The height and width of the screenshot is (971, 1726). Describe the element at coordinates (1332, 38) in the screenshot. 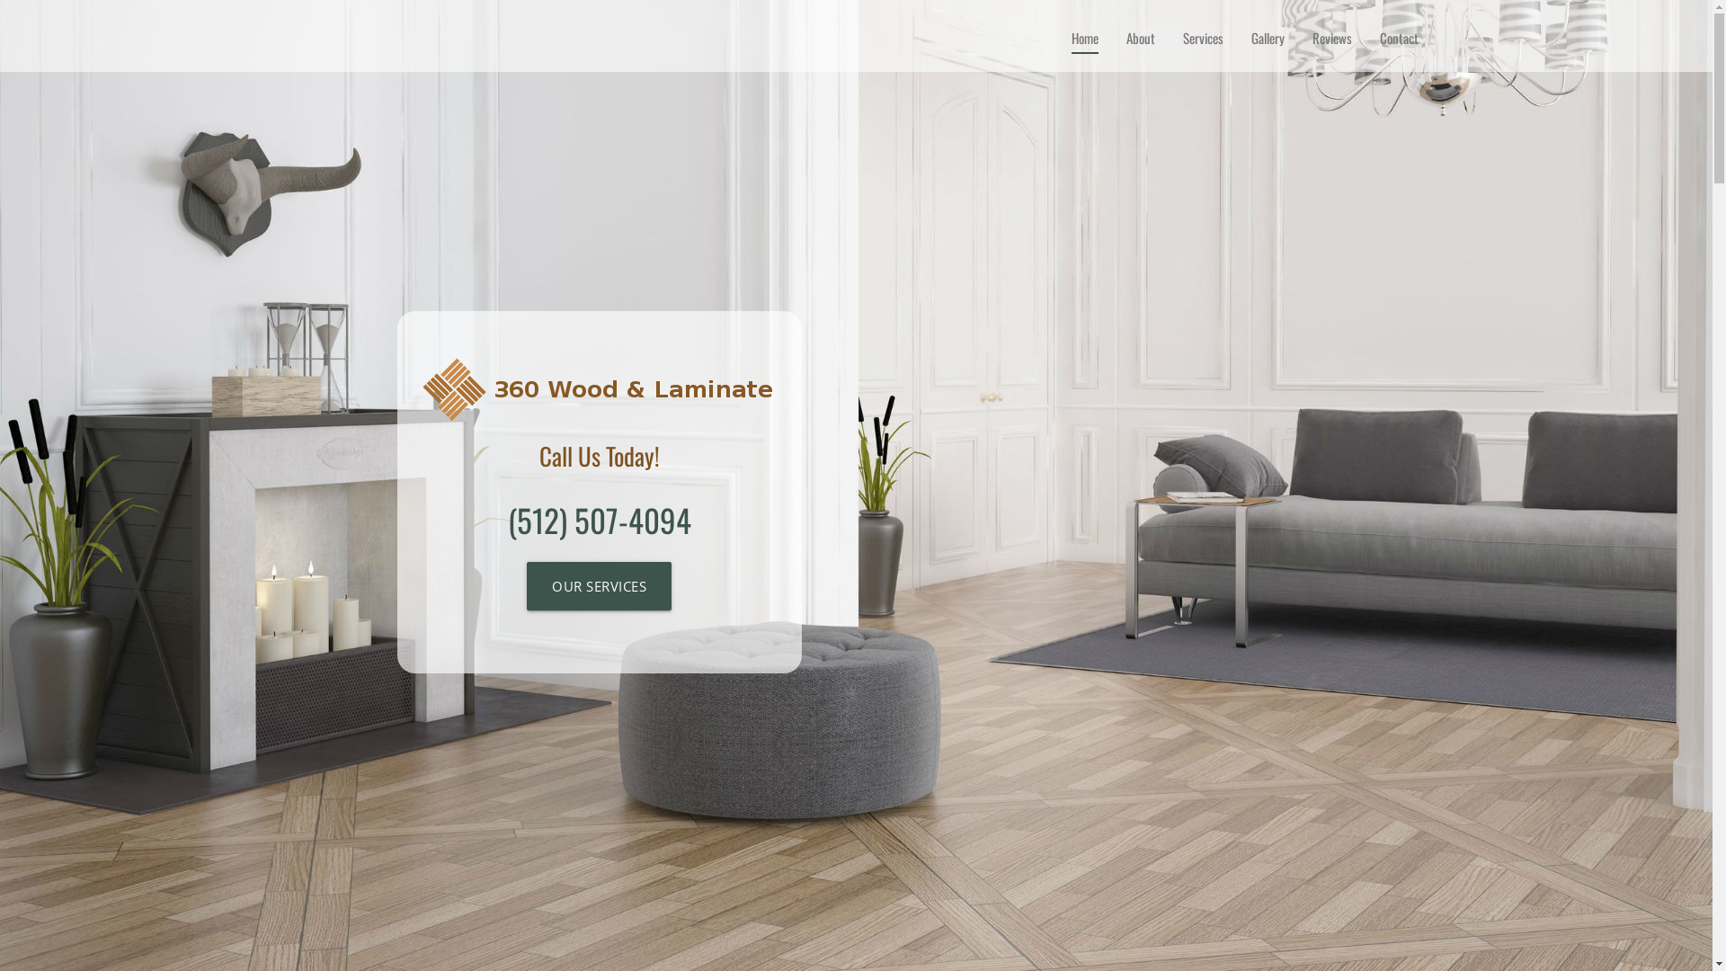

I see `Reviews` at that location.